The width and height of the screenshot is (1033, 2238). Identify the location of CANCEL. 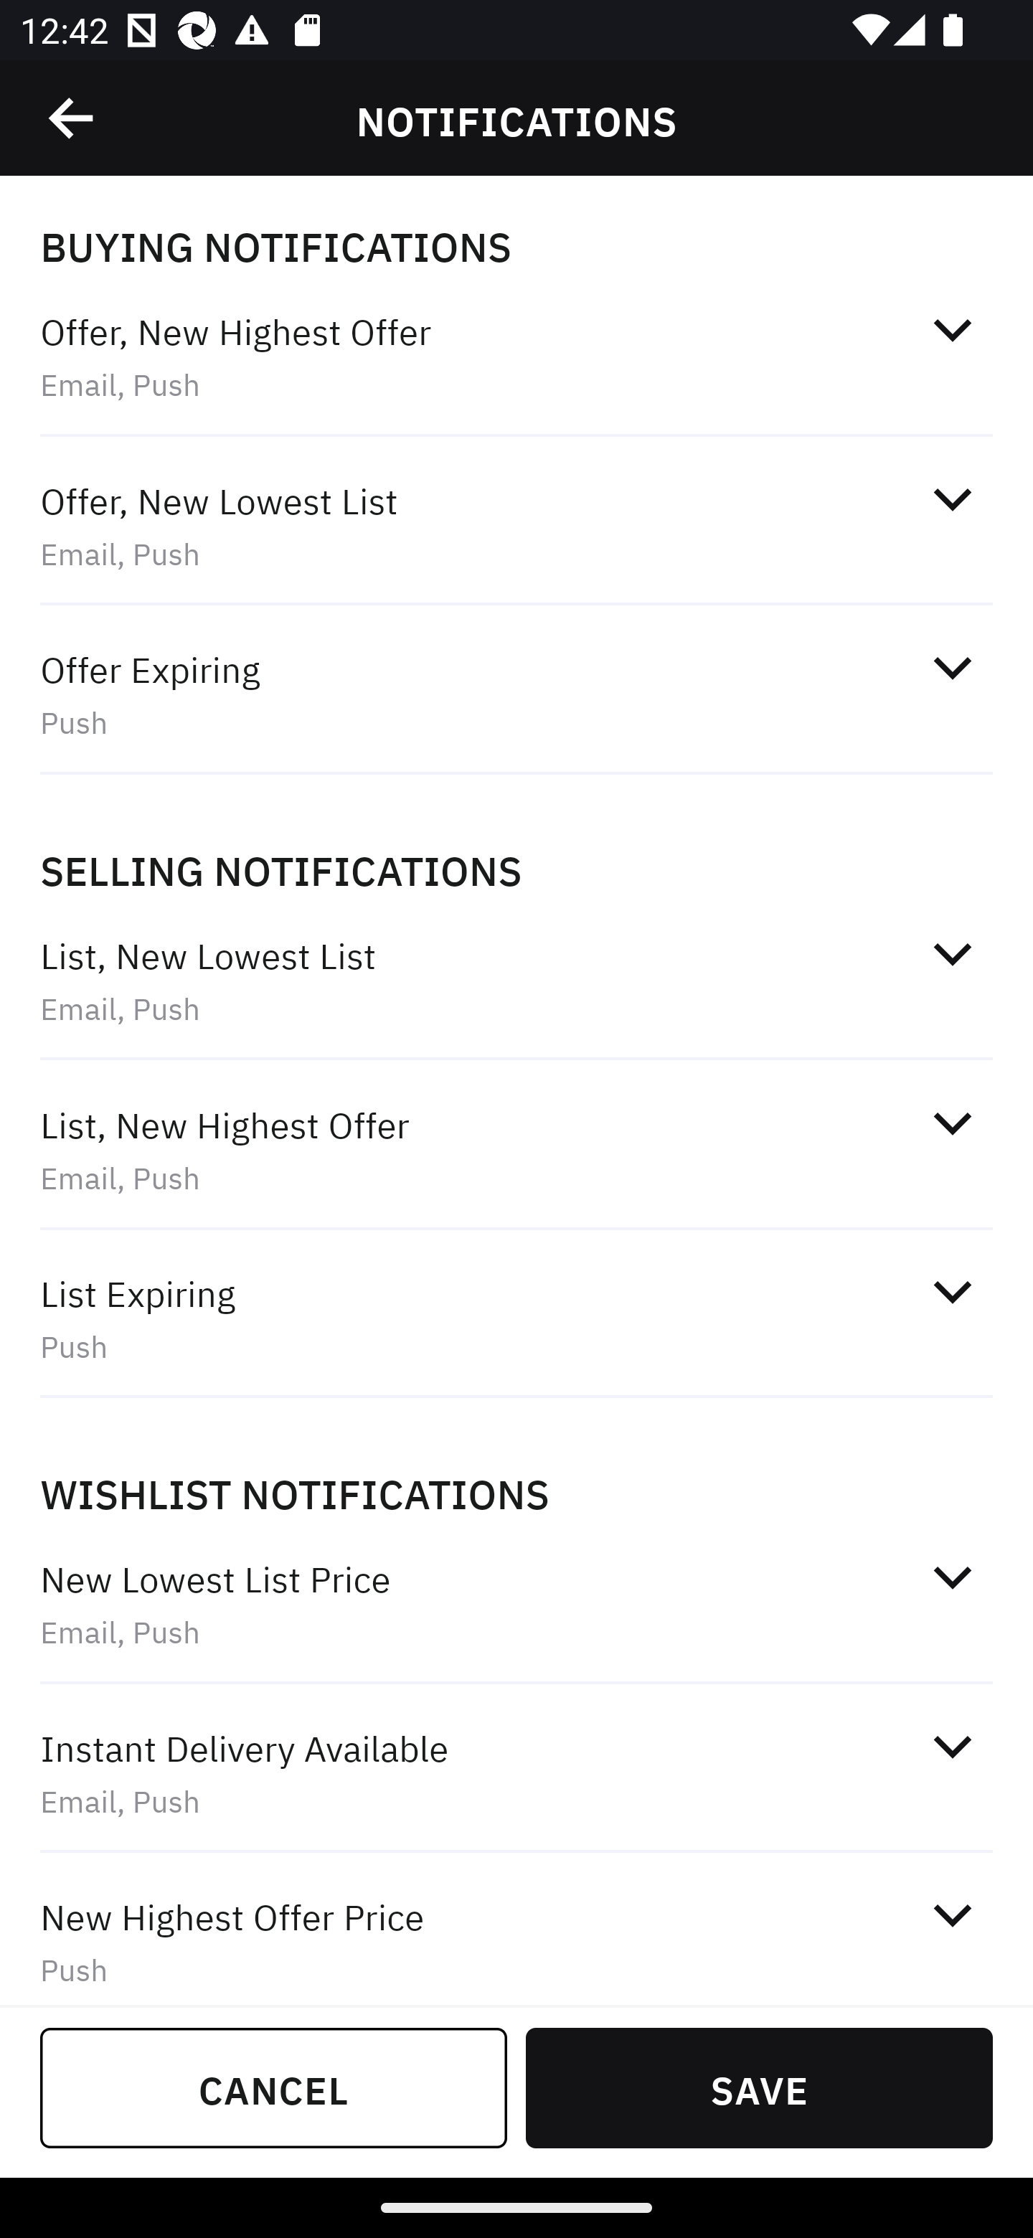
(274, 2087).